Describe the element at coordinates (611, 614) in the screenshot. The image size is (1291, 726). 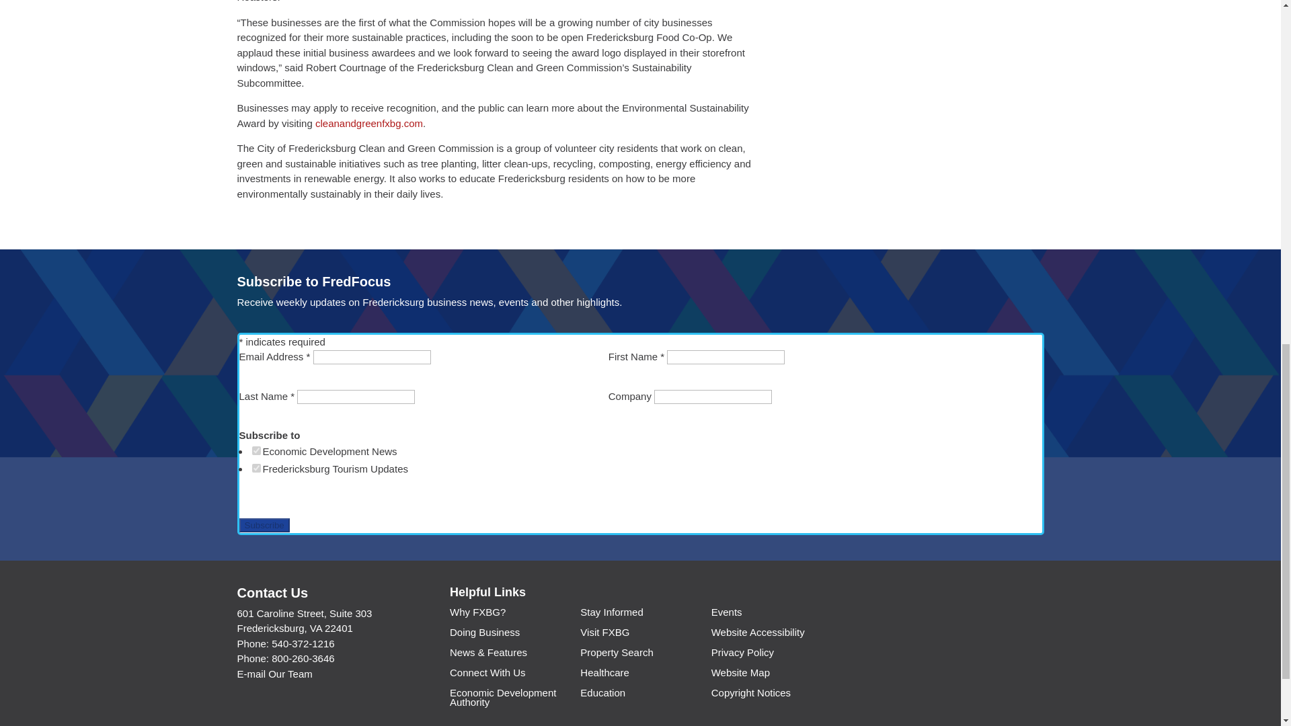
I see `Stay Informed` at that location.